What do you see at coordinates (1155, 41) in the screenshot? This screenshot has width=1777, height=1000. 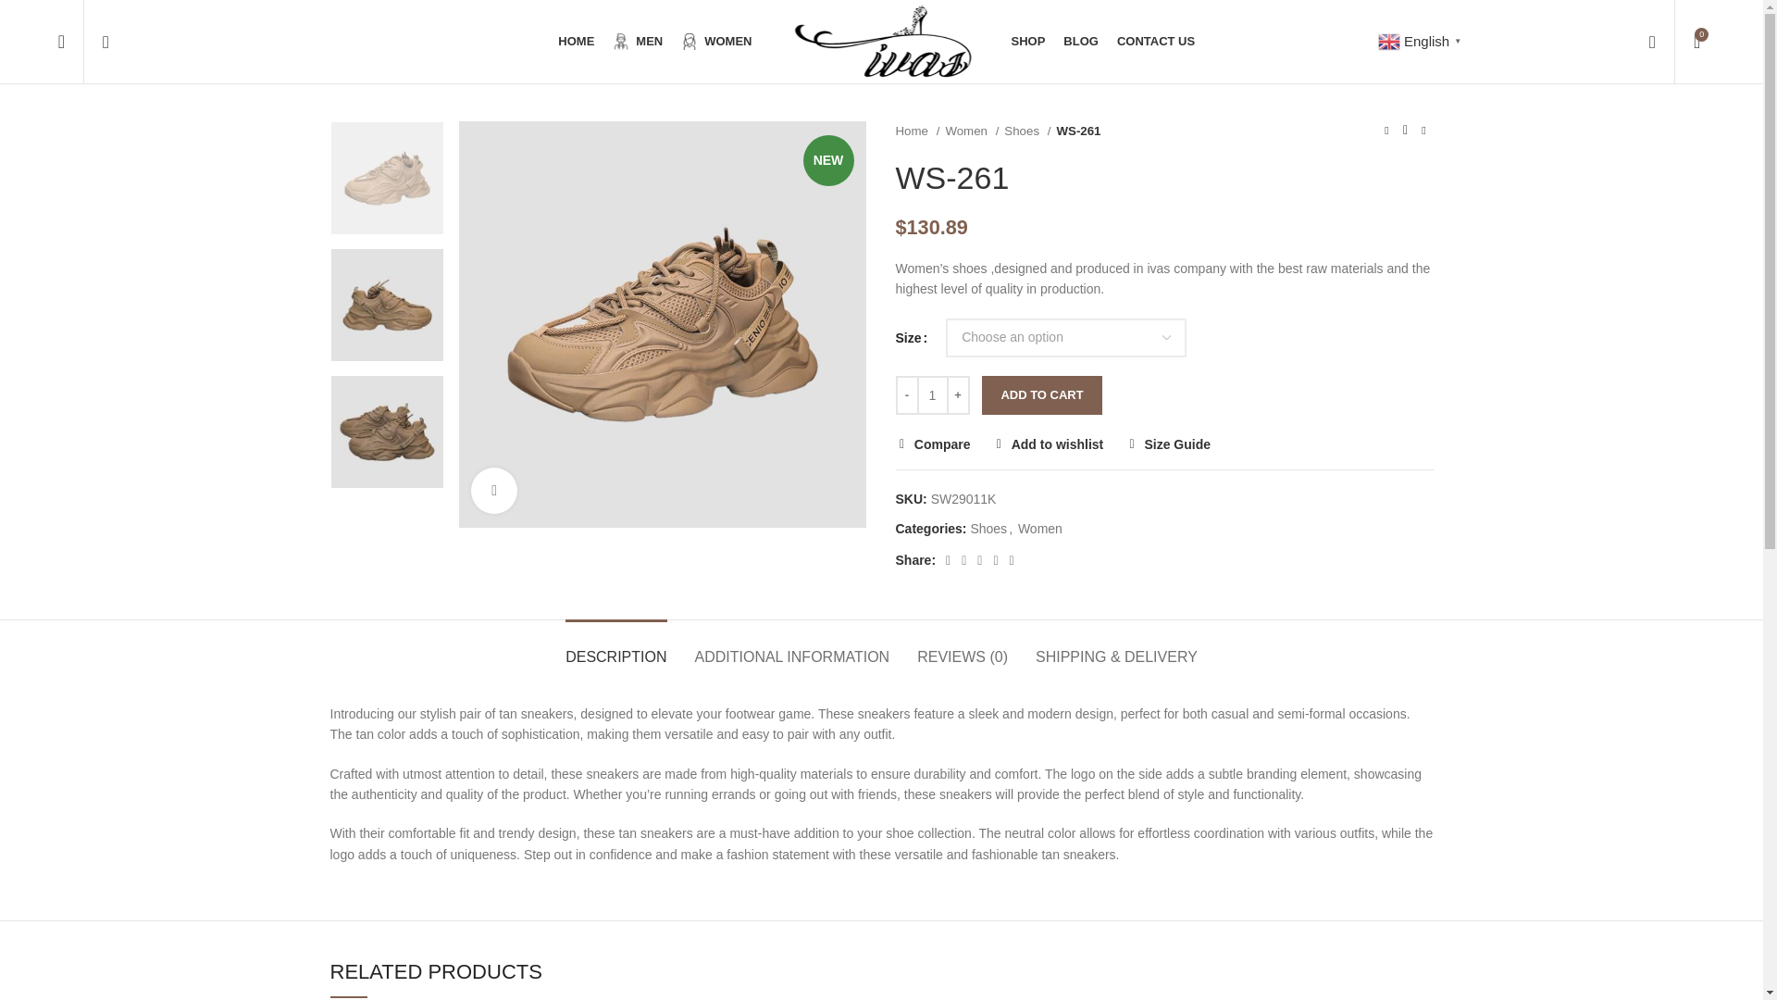 I see `CONTACT US` at bounding box center [1155, 41].